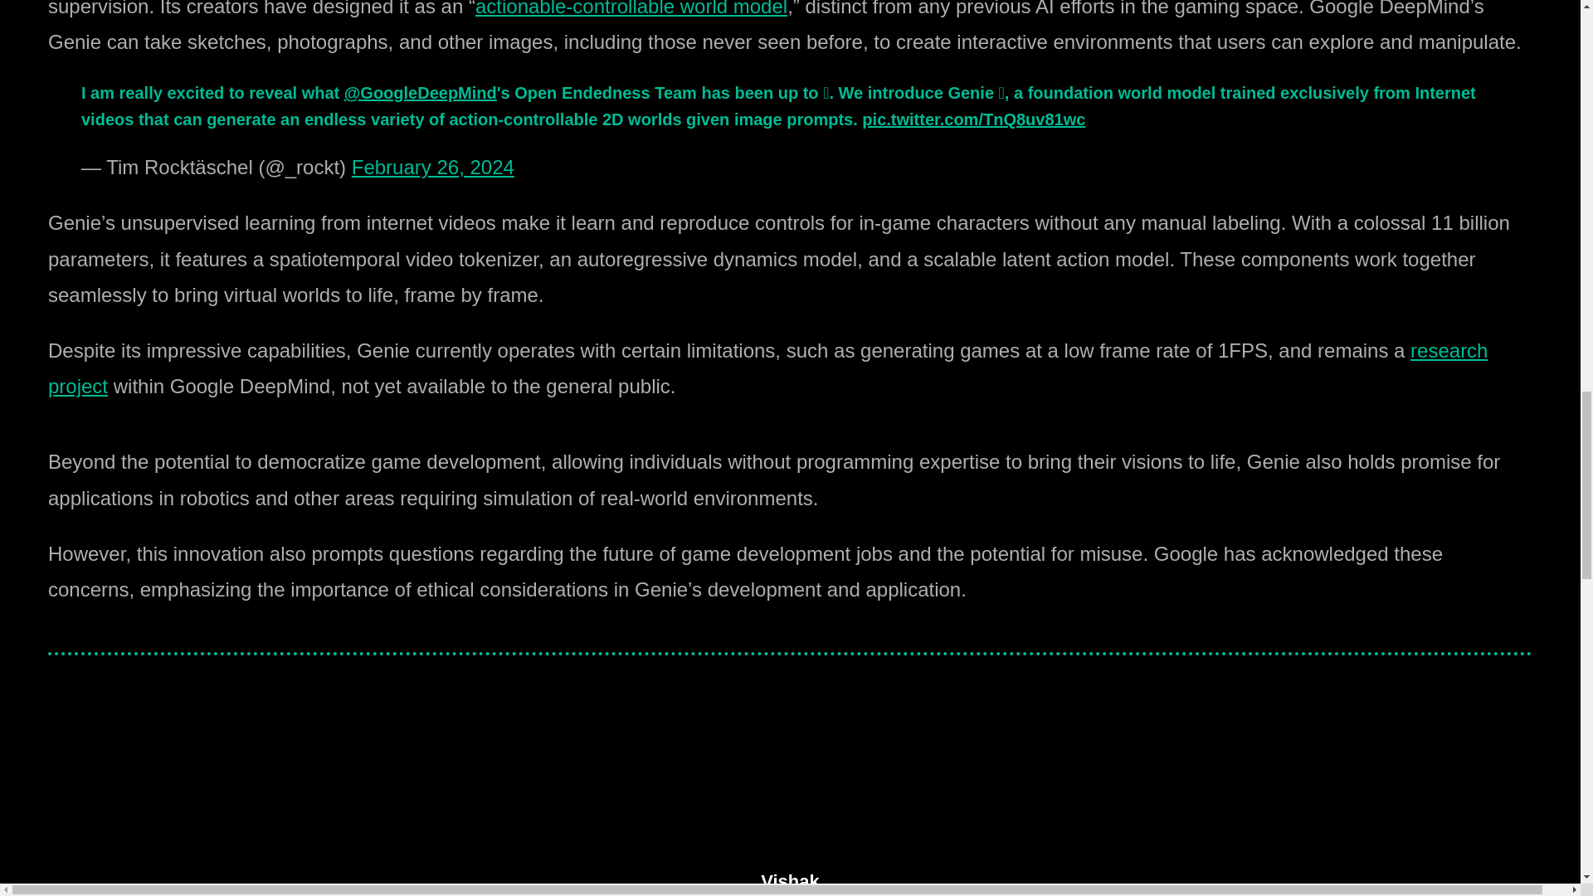 The width and height of the screenshot is (1593, 896). Describe the element at coordinates (790, 806) in the screenshot. I see `Vishak` at that location.